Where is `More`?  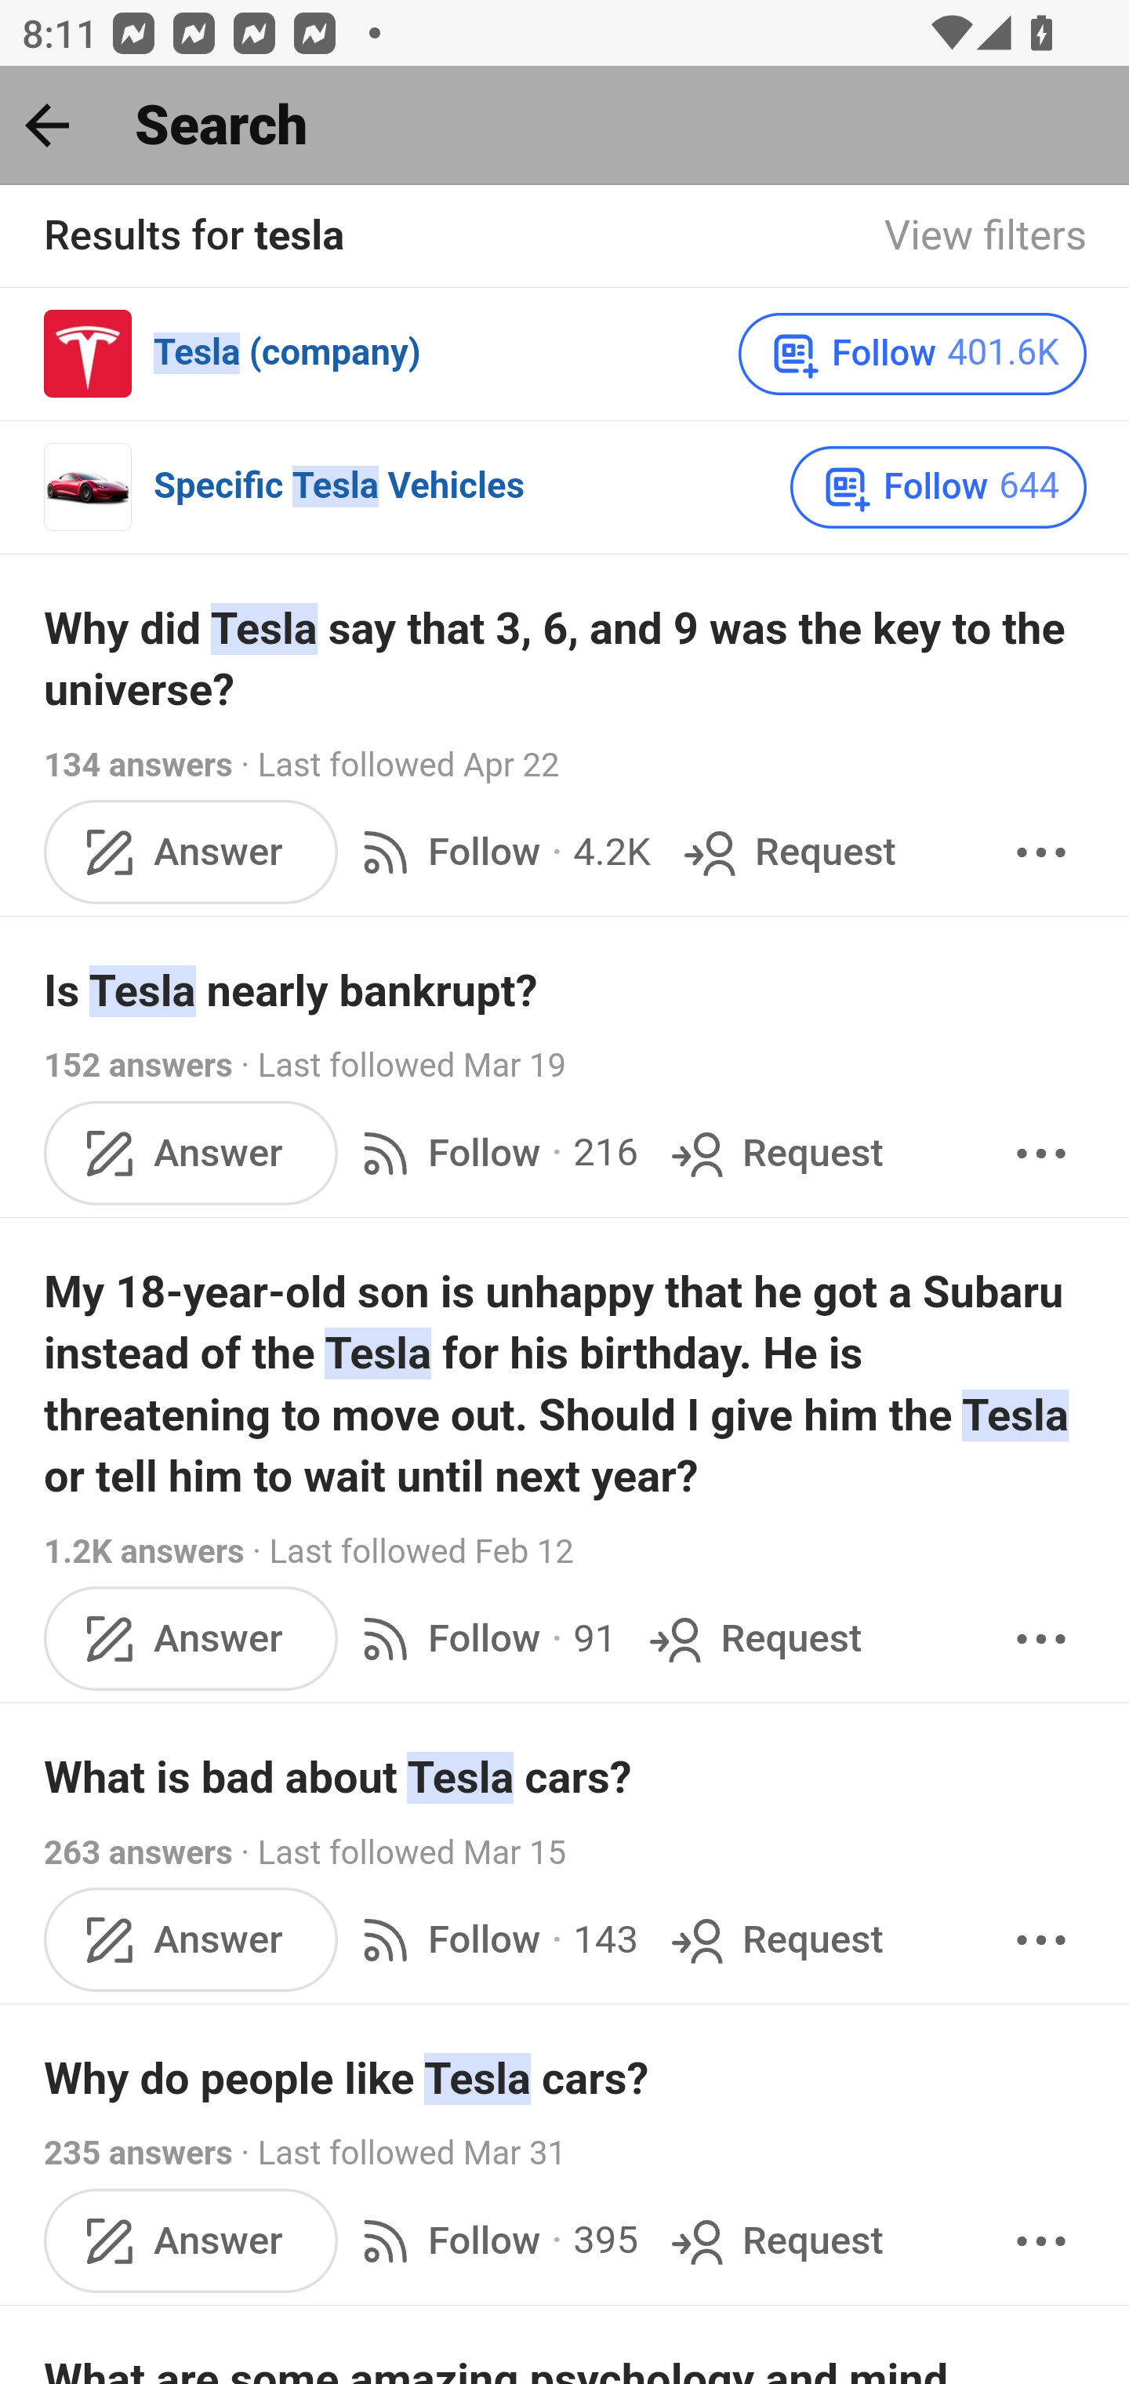
More is located at coordinates (1041, 1939).